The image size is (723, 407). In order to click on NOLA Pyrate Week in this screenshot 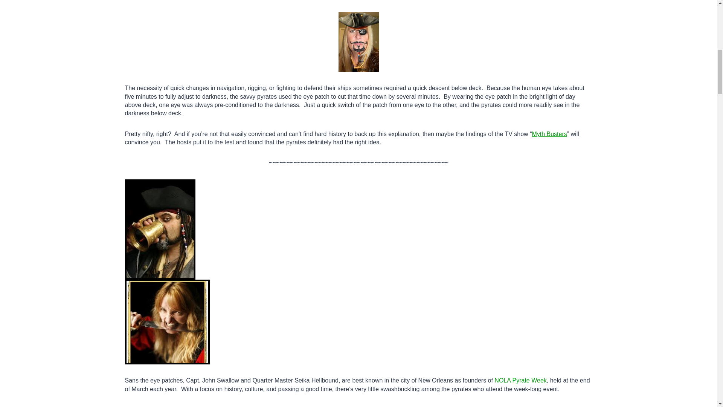, I will do `click(520, 381)`.